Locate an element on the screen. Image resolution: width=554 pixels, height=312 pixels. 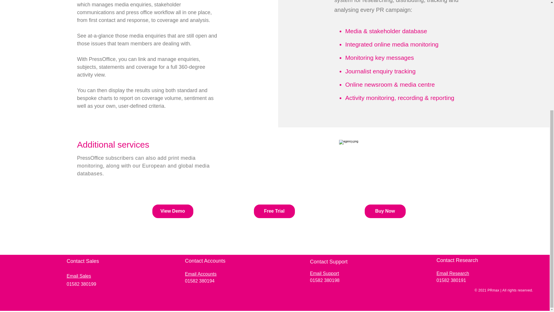
View Demo is located at coordinates (173, 211).